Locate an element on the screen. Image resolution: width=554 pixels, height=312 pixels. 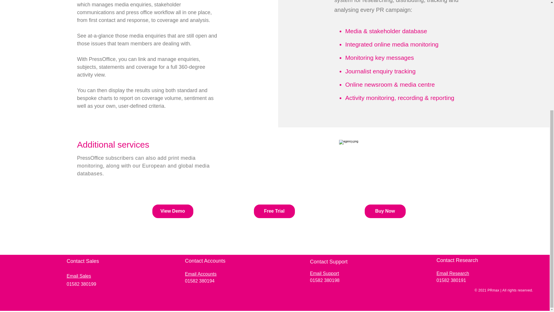
View Demo is located at coordinates (173, 211).